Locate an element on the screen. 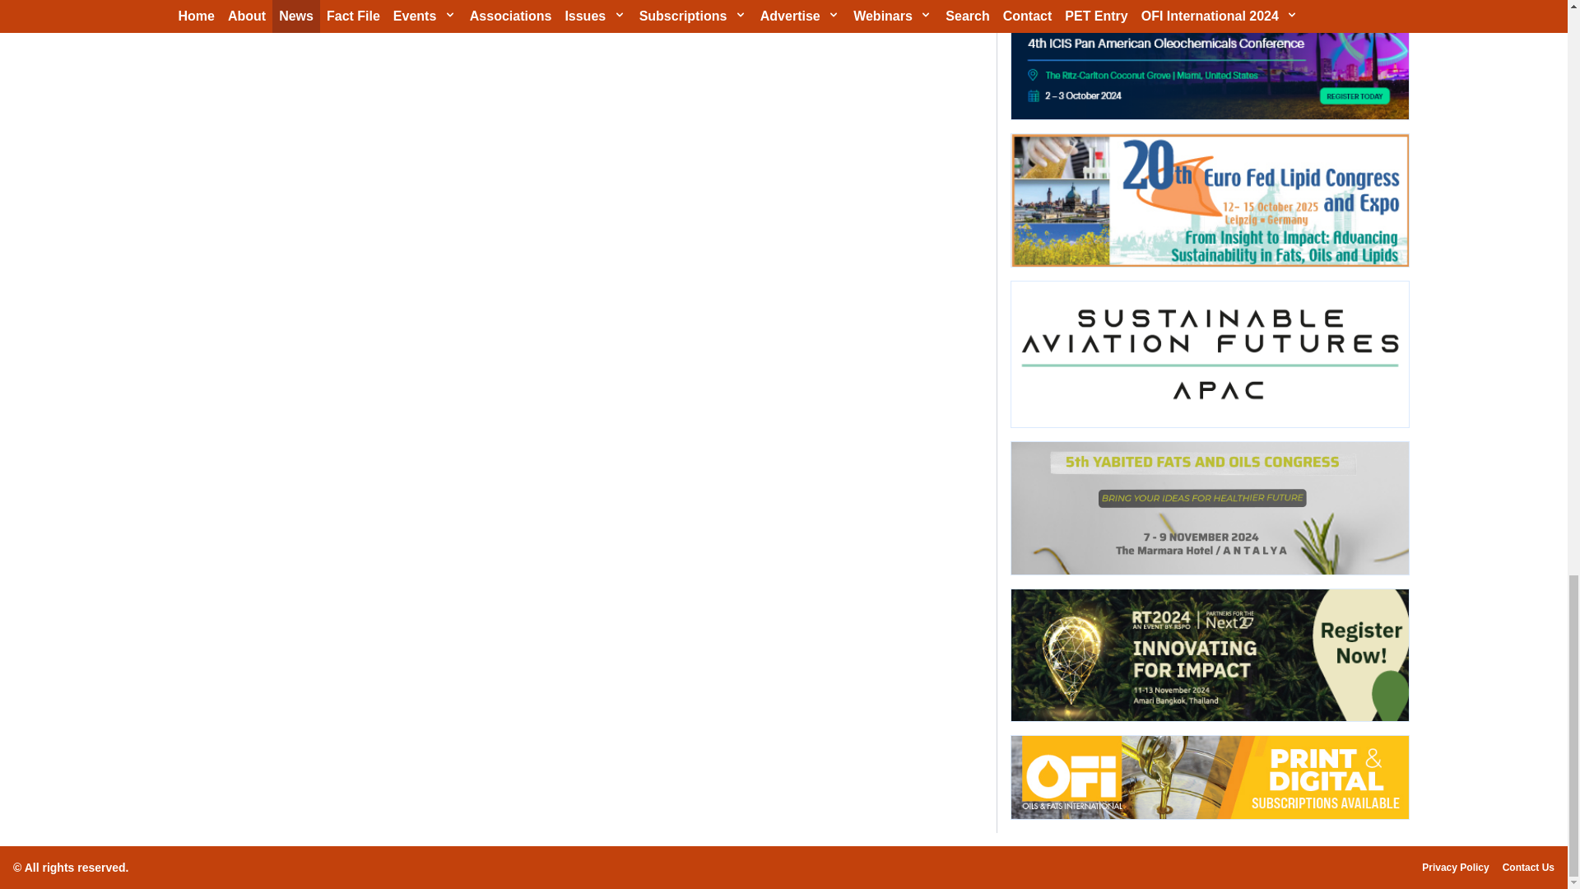 Image resolution: width=1580 pixels, height=889 pixels. OFI Subs is located at coordinates (1209, 777).